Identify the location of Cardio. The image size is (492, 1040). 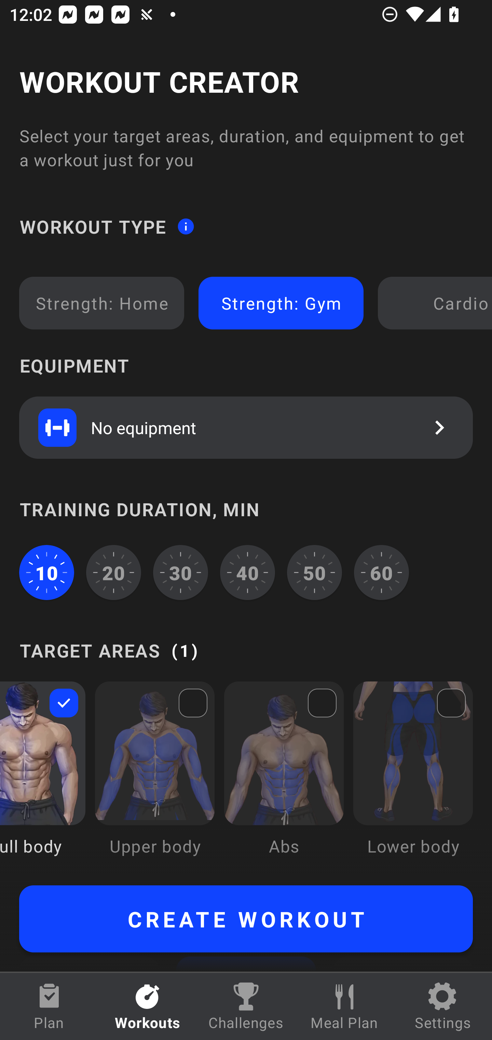
(437, 303).